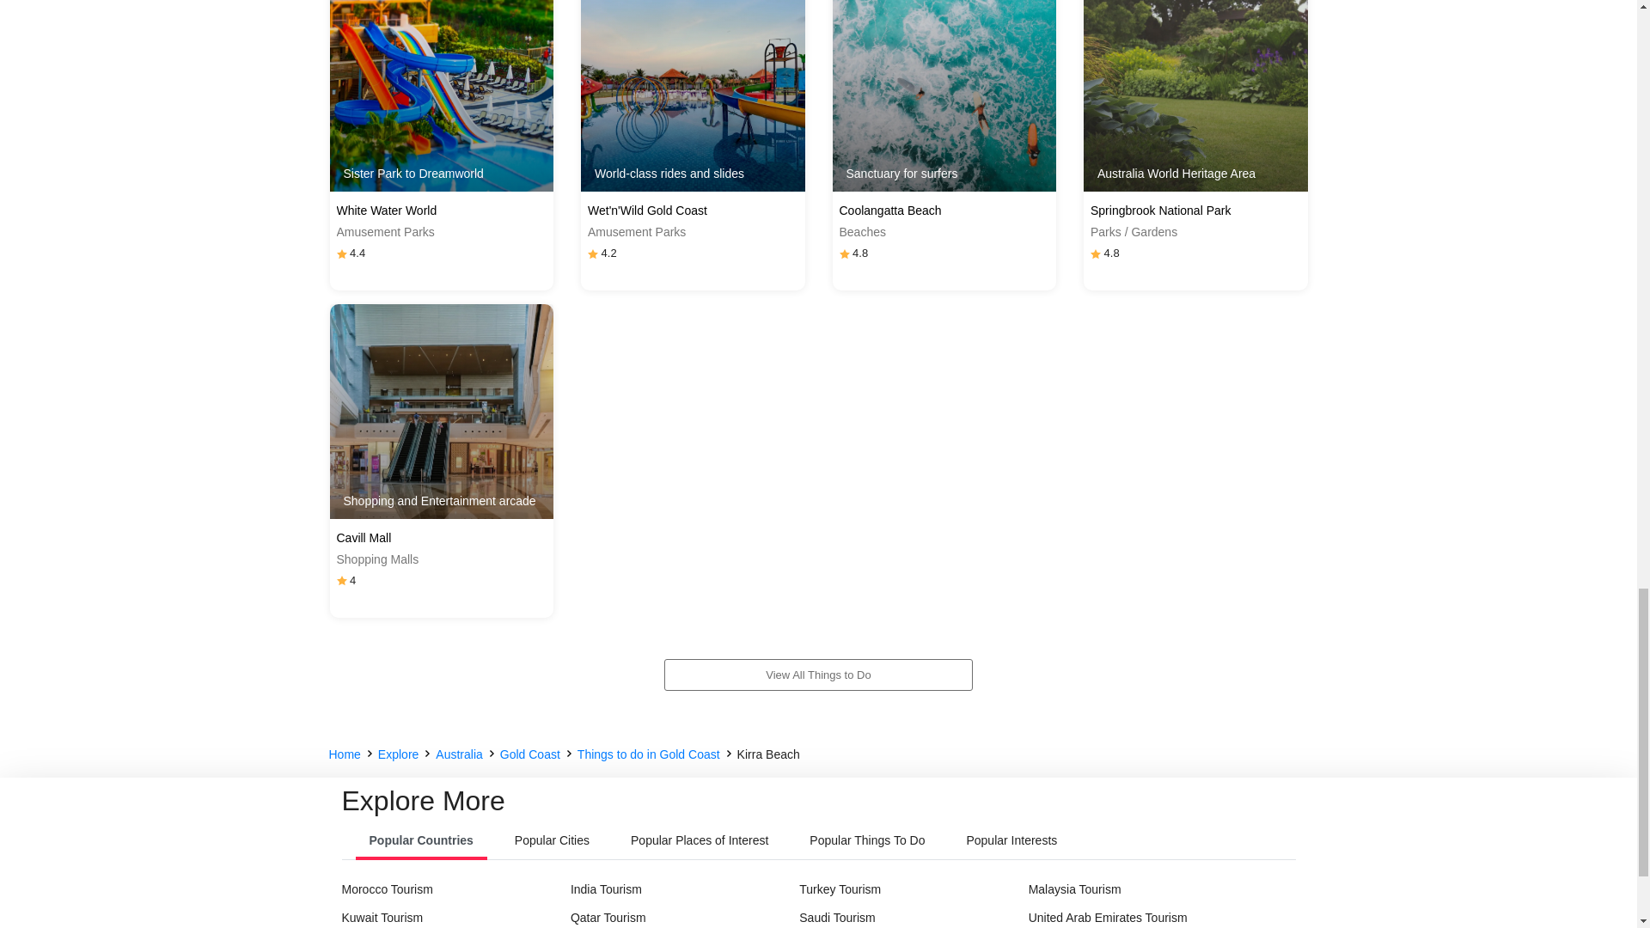 This screenshot has height=928, width=1650. What do you see at coordinates (693, 96) in the screenshot?
I see `World-class rides and slides` at bounding box center [693, 96].